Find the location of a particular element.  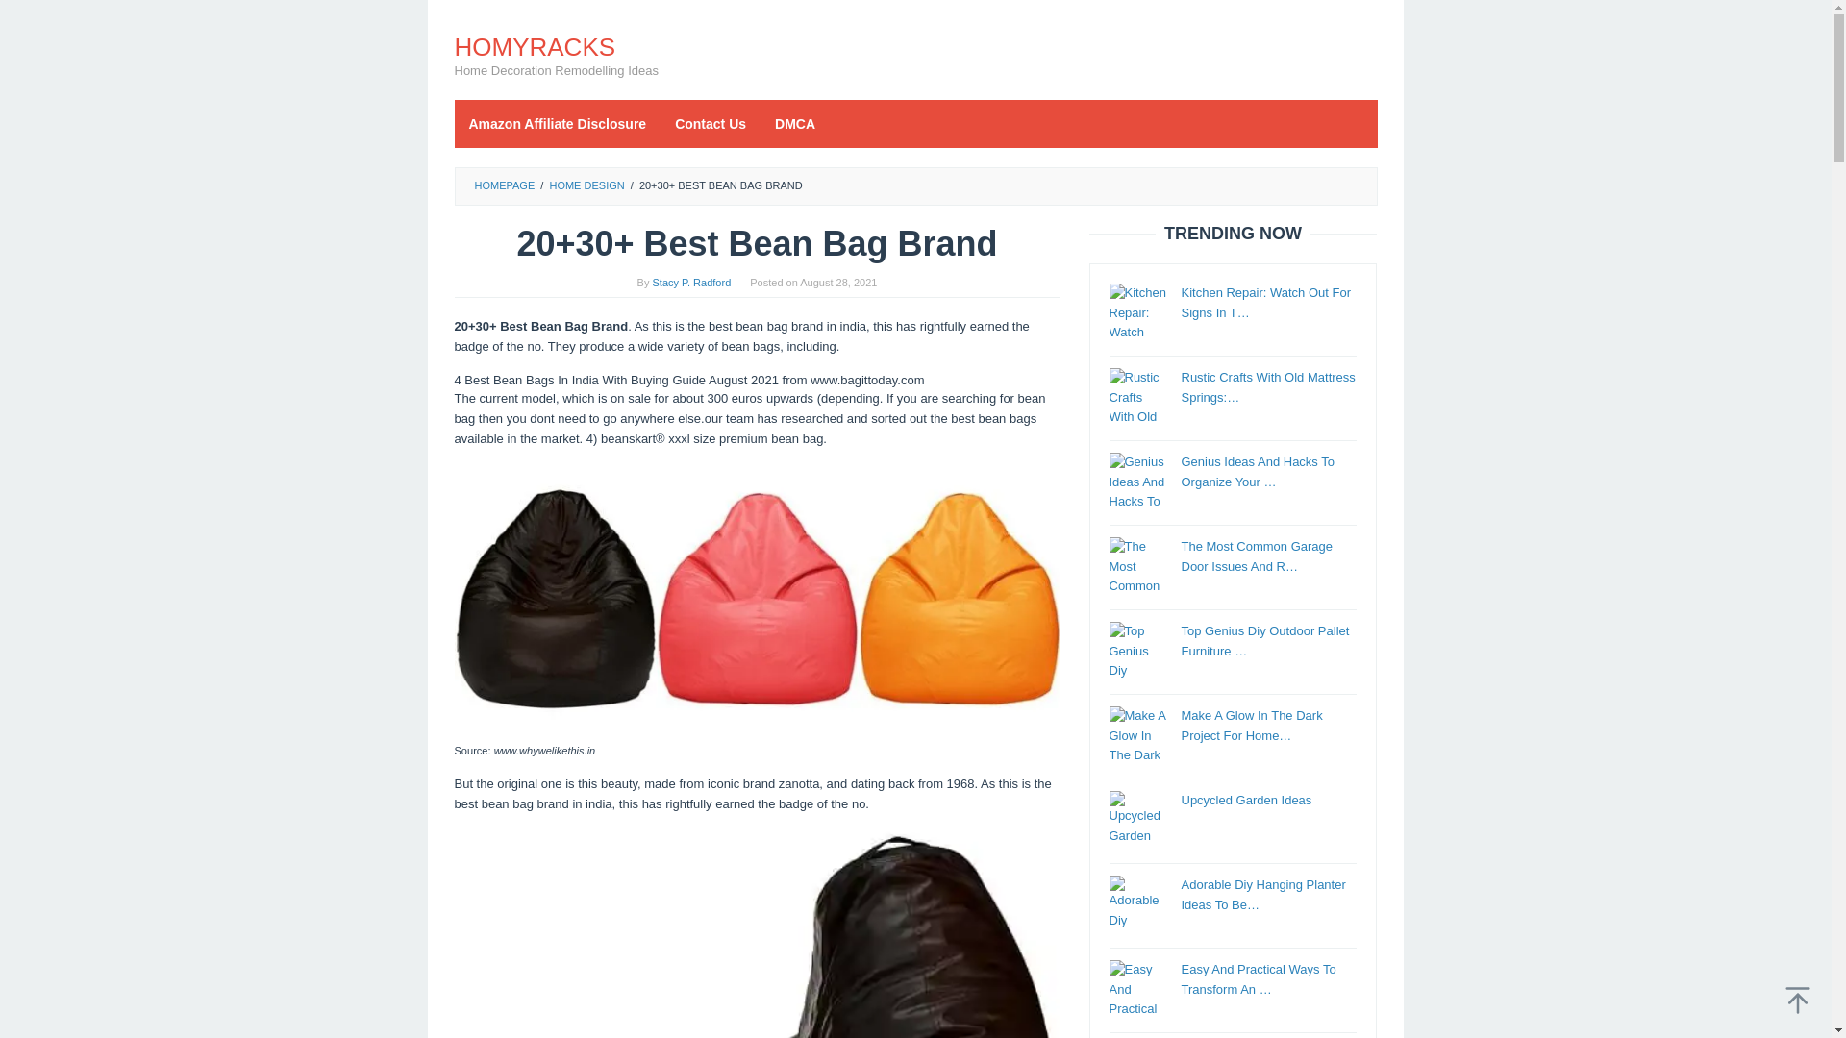

Stacy P. Radford is located at coordinates (692, 283).